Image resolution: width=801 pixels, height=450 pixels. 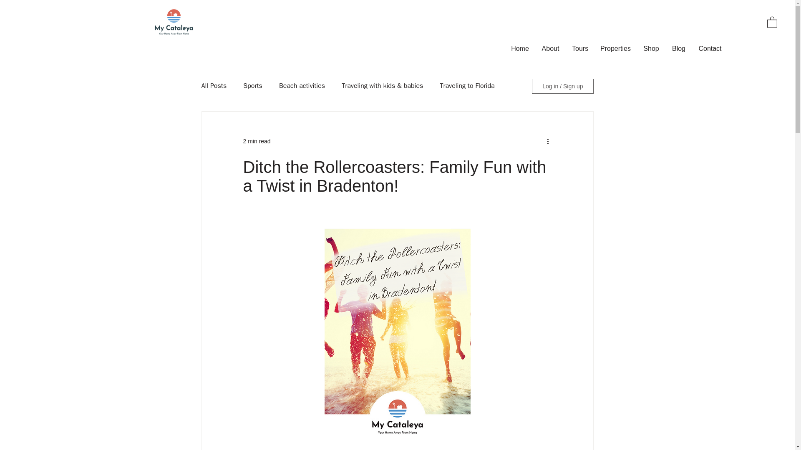 I want to click on Shop, so click(x=651, y=48).